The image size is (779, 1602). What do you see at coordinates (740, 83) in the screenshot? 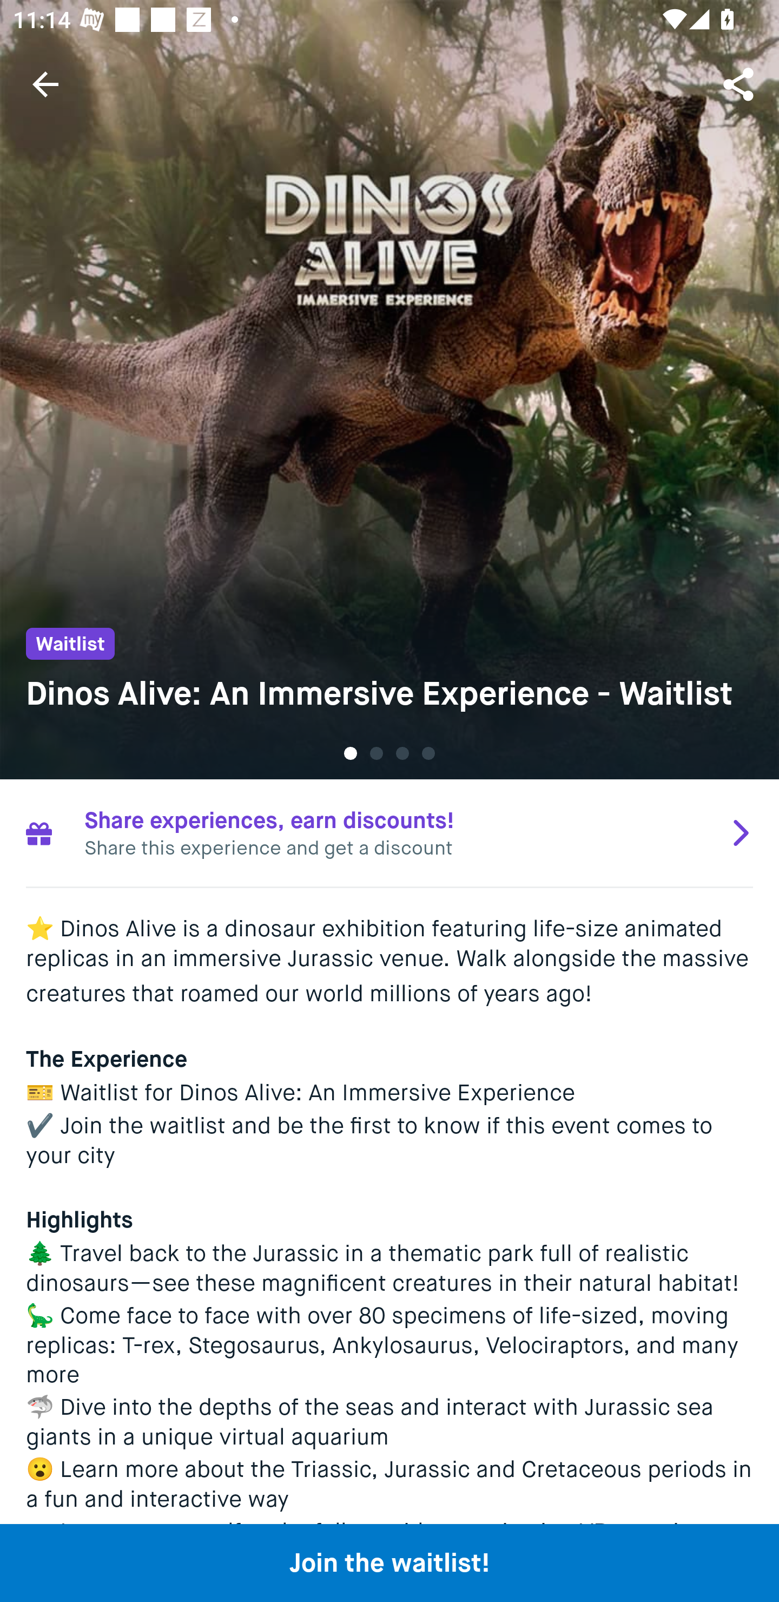
I see `Share` at bounding box center [740, 83].